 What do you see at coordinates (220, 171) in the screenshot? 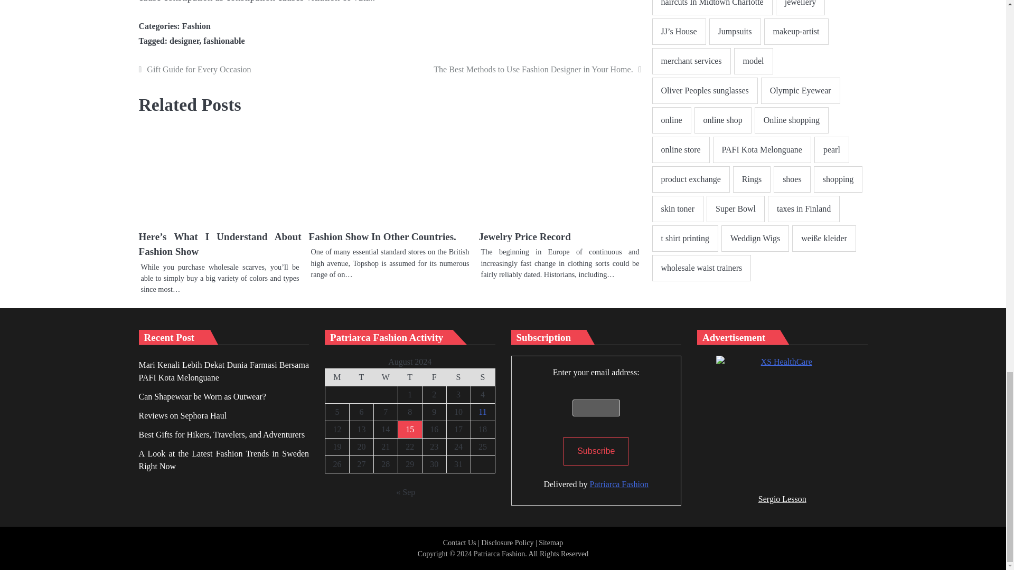
I see `Here's What I Understand About Fashion Show` at bounding box center [220, 171].